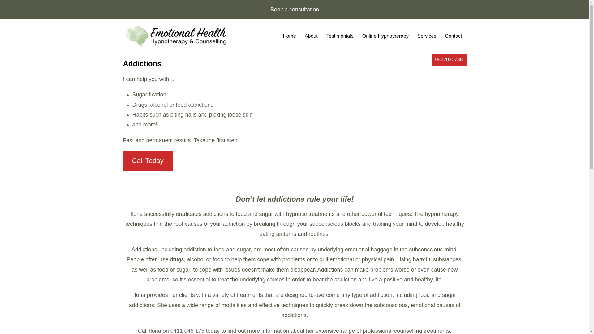  Describe the element at coordinates (427, 36) in the screenshot. I see `Services` at that location.